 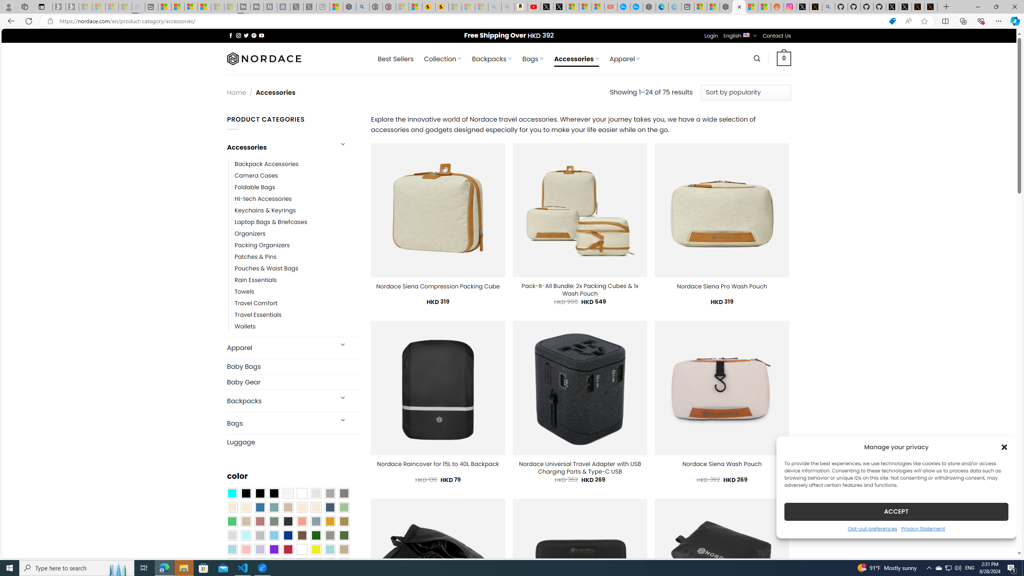 I want to click on Nordace Siena Compression Packing Cube, so click(x=438, y=286).